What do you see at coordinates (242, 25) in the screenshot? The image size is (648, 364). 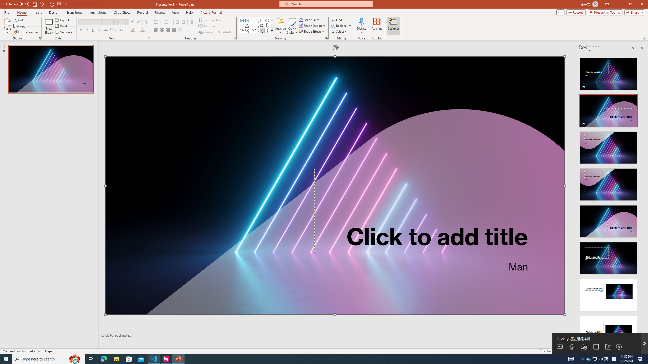 I see `Rectangle: Rounded Corners` at bounding box center [242, 25].